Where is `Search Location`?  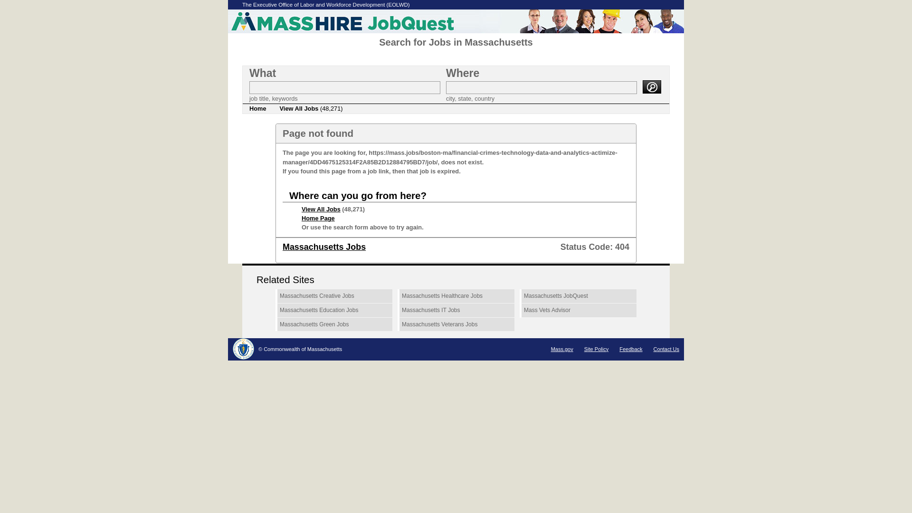 Search Location is located at coordinates (541, 87).